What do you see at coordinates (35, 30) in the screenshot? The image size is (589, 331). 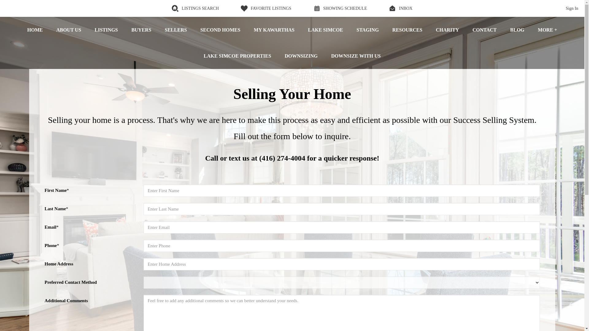 I see `Home` at bounding box center [35, 30].